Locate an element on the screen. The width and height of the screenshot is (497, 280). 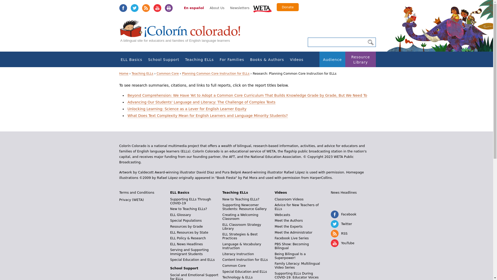
Twitter is located at coordinates (134, 8).